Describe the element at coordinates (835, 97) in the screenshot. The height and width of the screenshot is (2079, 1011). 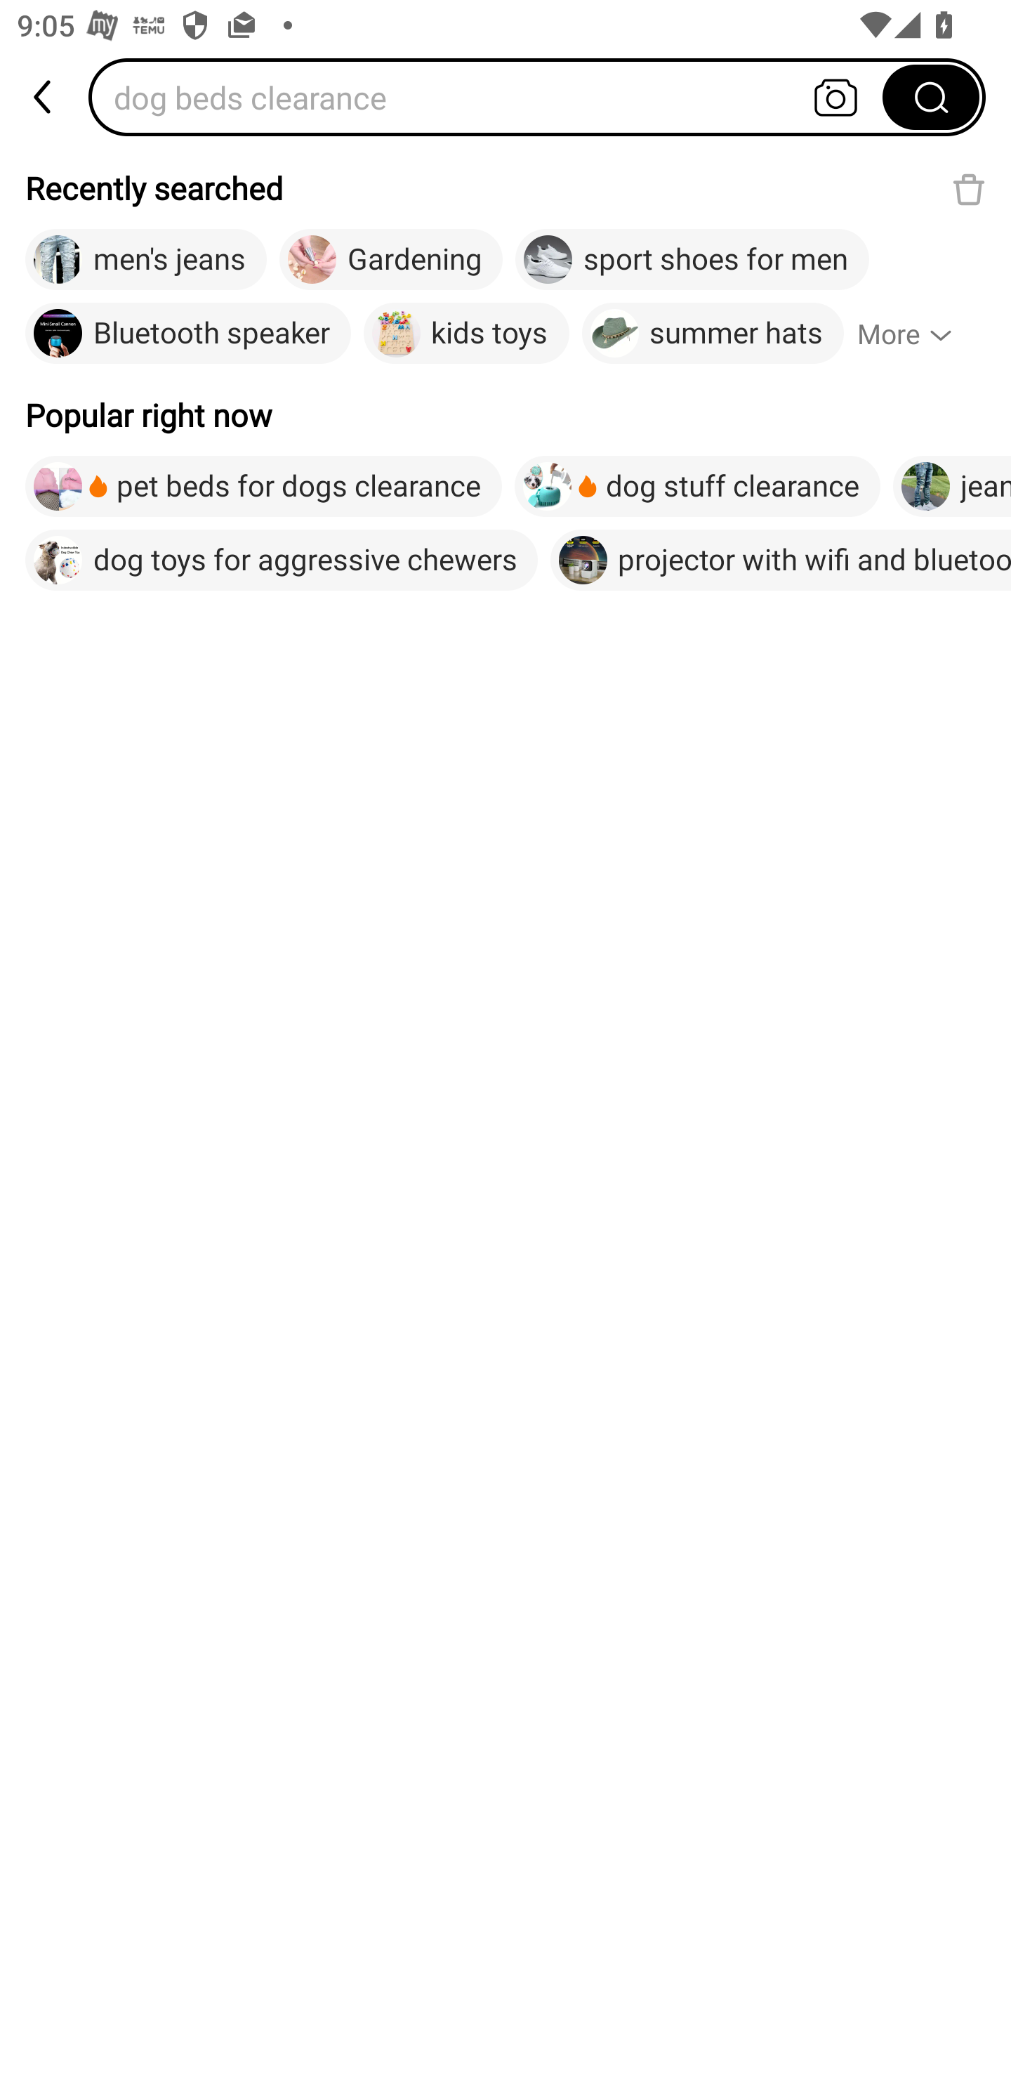
I see `Search by photo` at that location.